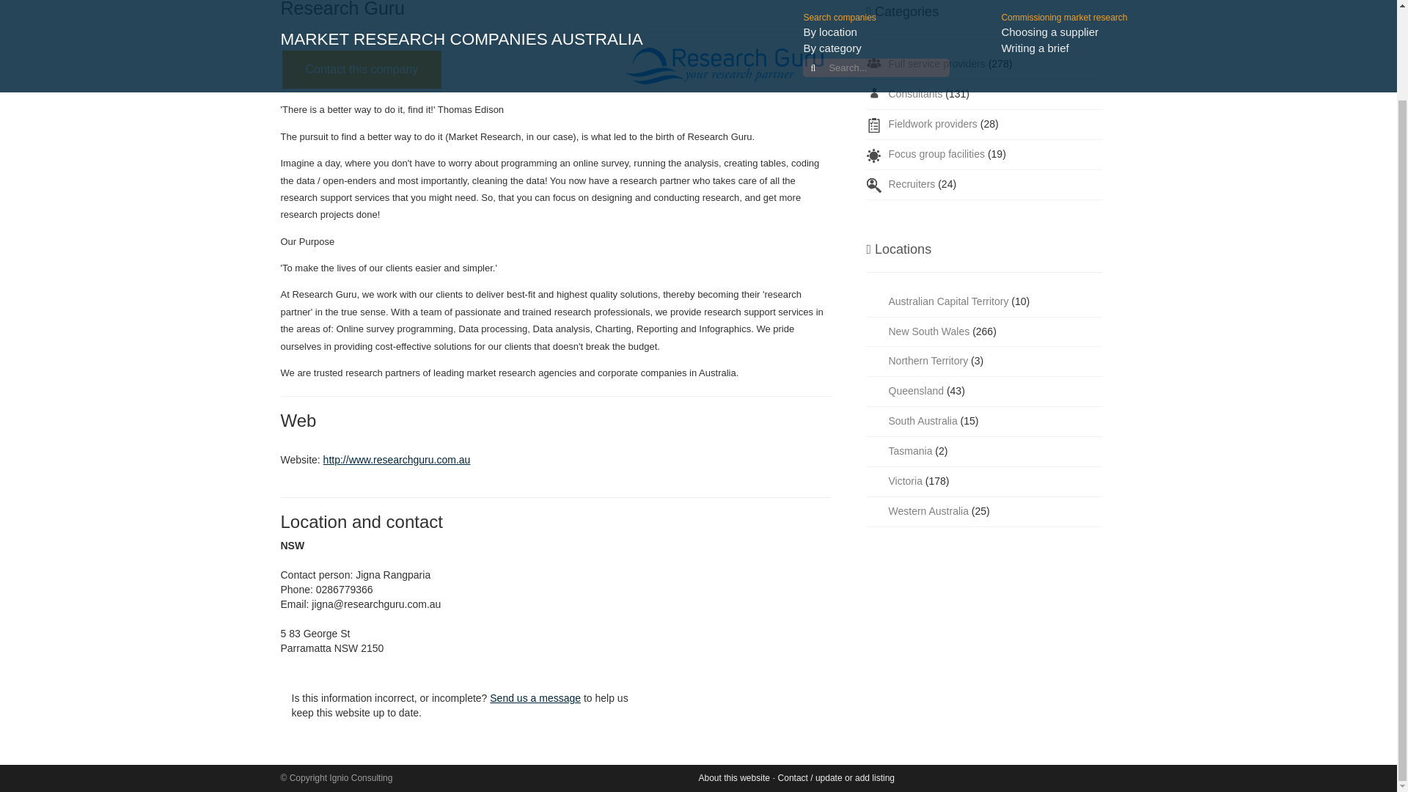 The width and height of the screenshot is (1408, 792). What do you see at coordinates (923, 421) in the screenshot?
I see `South Australia` at bounding box center [923, 421].